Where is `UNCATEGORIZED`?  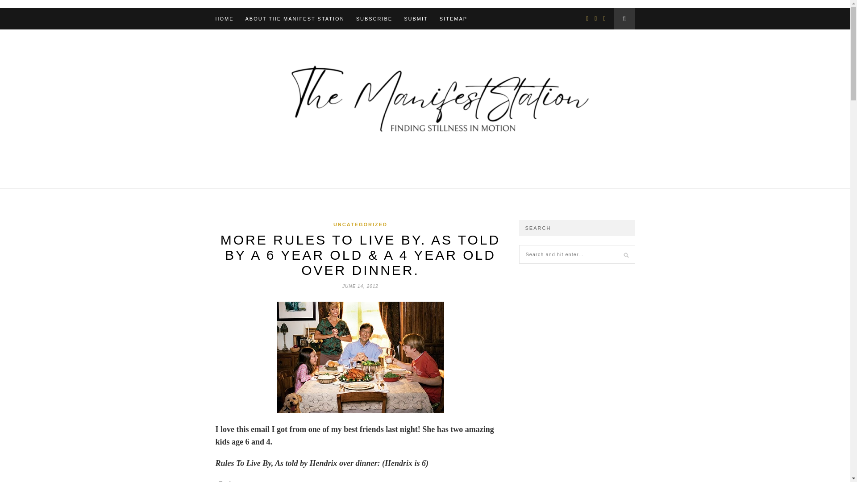 UNCATEGORIZED is located at coordinates (360, 224).